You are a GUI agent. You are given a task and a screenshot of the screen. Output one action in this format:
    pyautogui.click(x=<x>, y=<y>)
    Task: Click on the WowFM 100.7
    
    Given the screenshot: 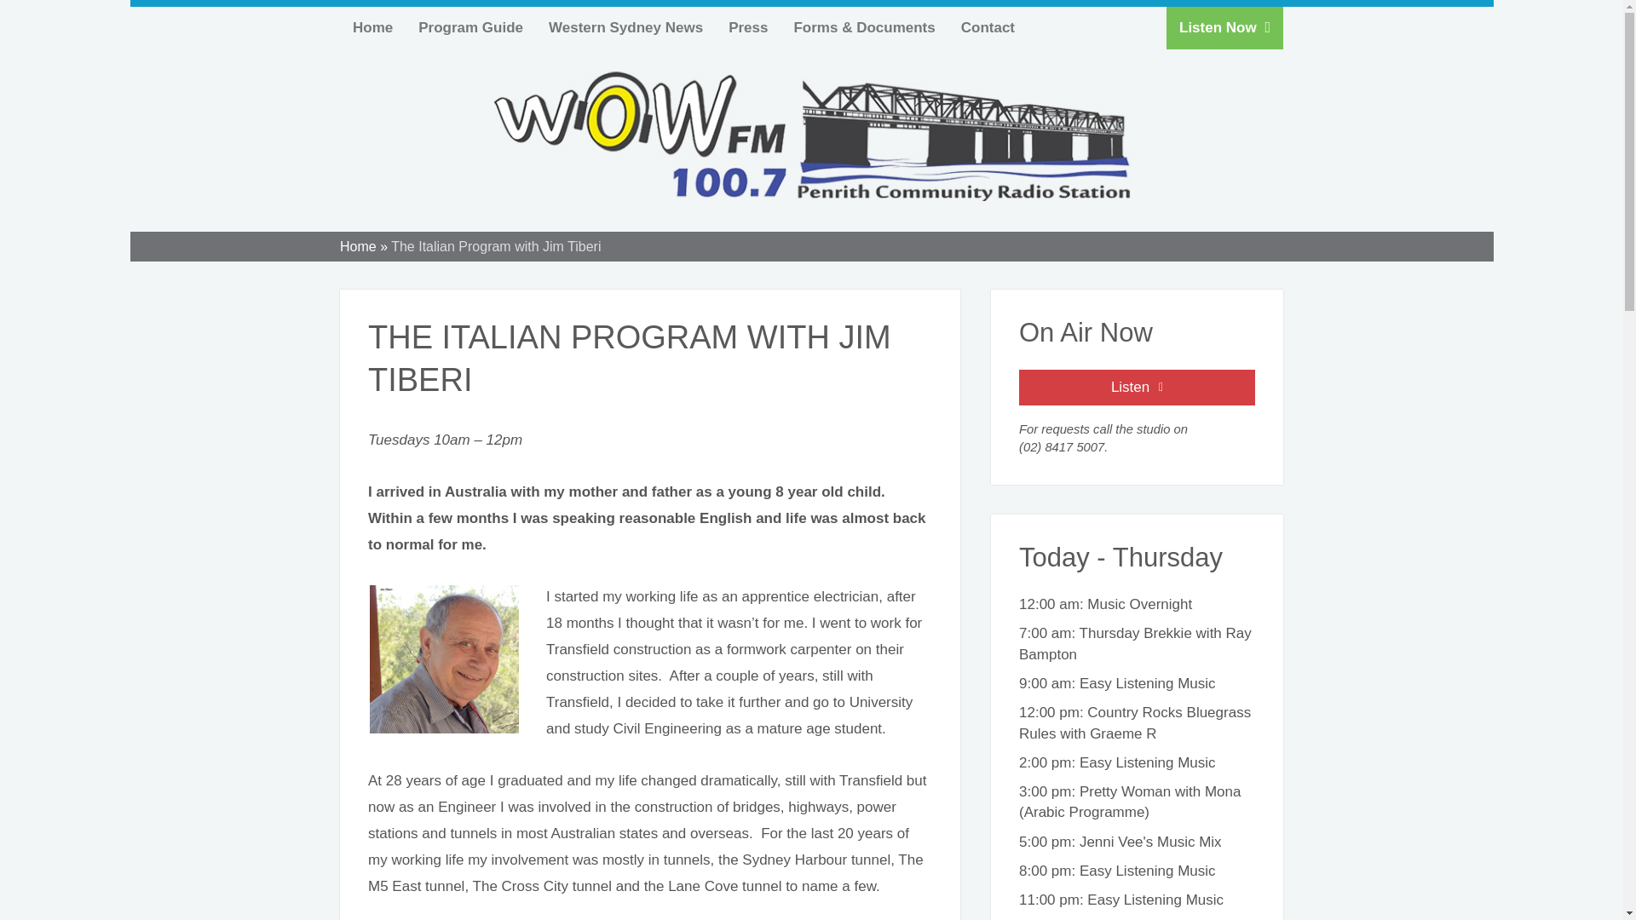 What is the action you would take?
    pyautogui.click(x=811, y=136)
    